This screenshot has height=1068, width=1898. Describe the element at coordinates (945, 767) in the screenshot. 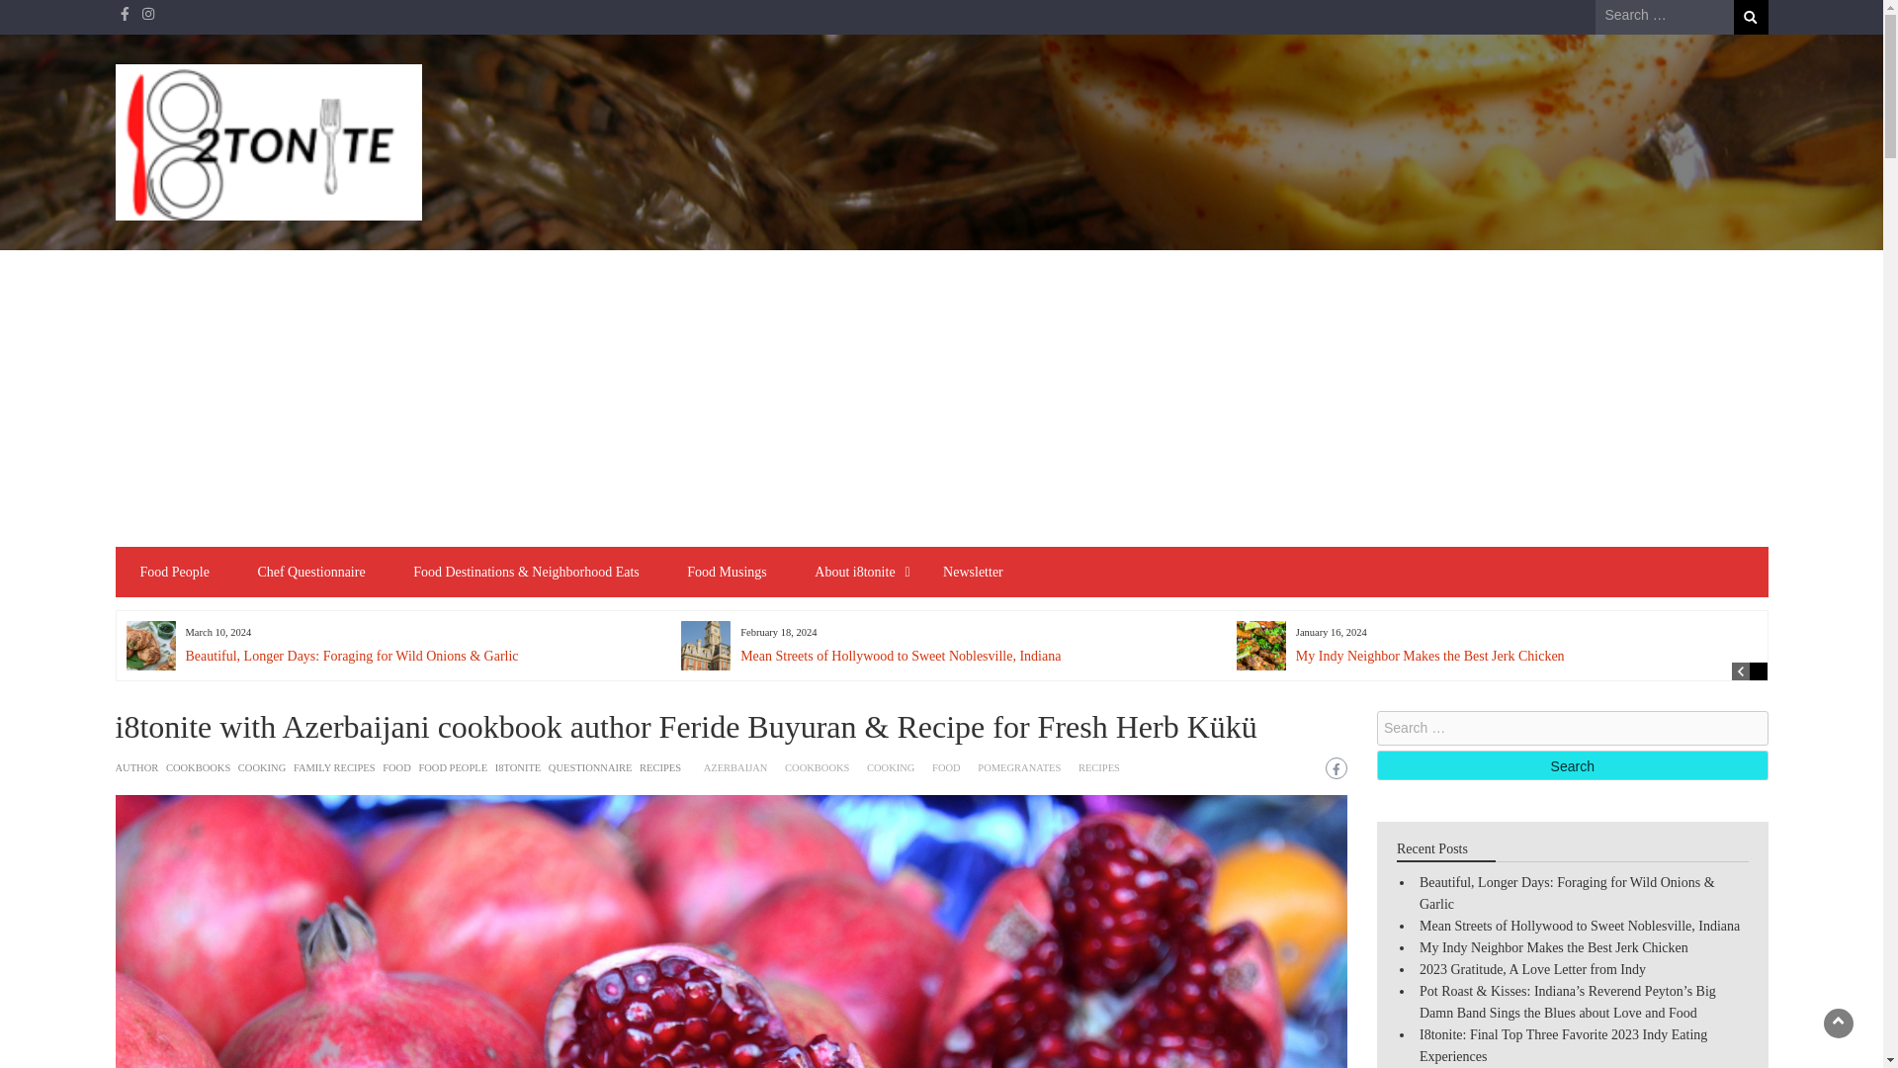

I see `FOOD` at that location.